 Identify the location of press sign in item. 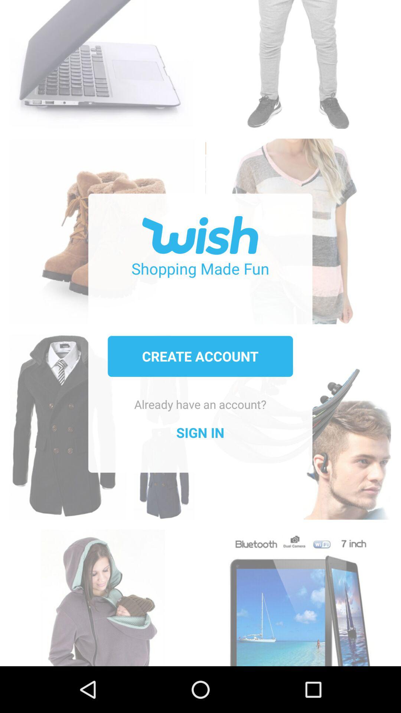
(200, 433).